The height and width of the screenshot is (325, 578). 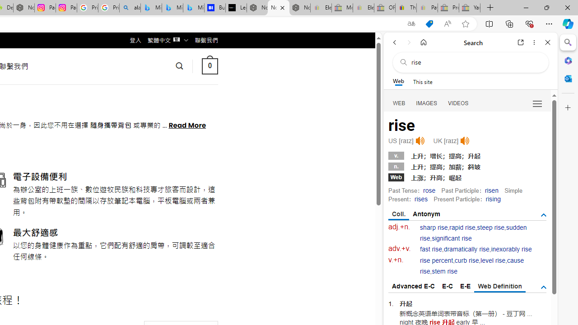 What do you see at coordinates (151, 8) in the screenshot?
I see `Microsoft Bing Travel - Flights from Hong Kong to Bangkok` at bounding box center [151, 8].